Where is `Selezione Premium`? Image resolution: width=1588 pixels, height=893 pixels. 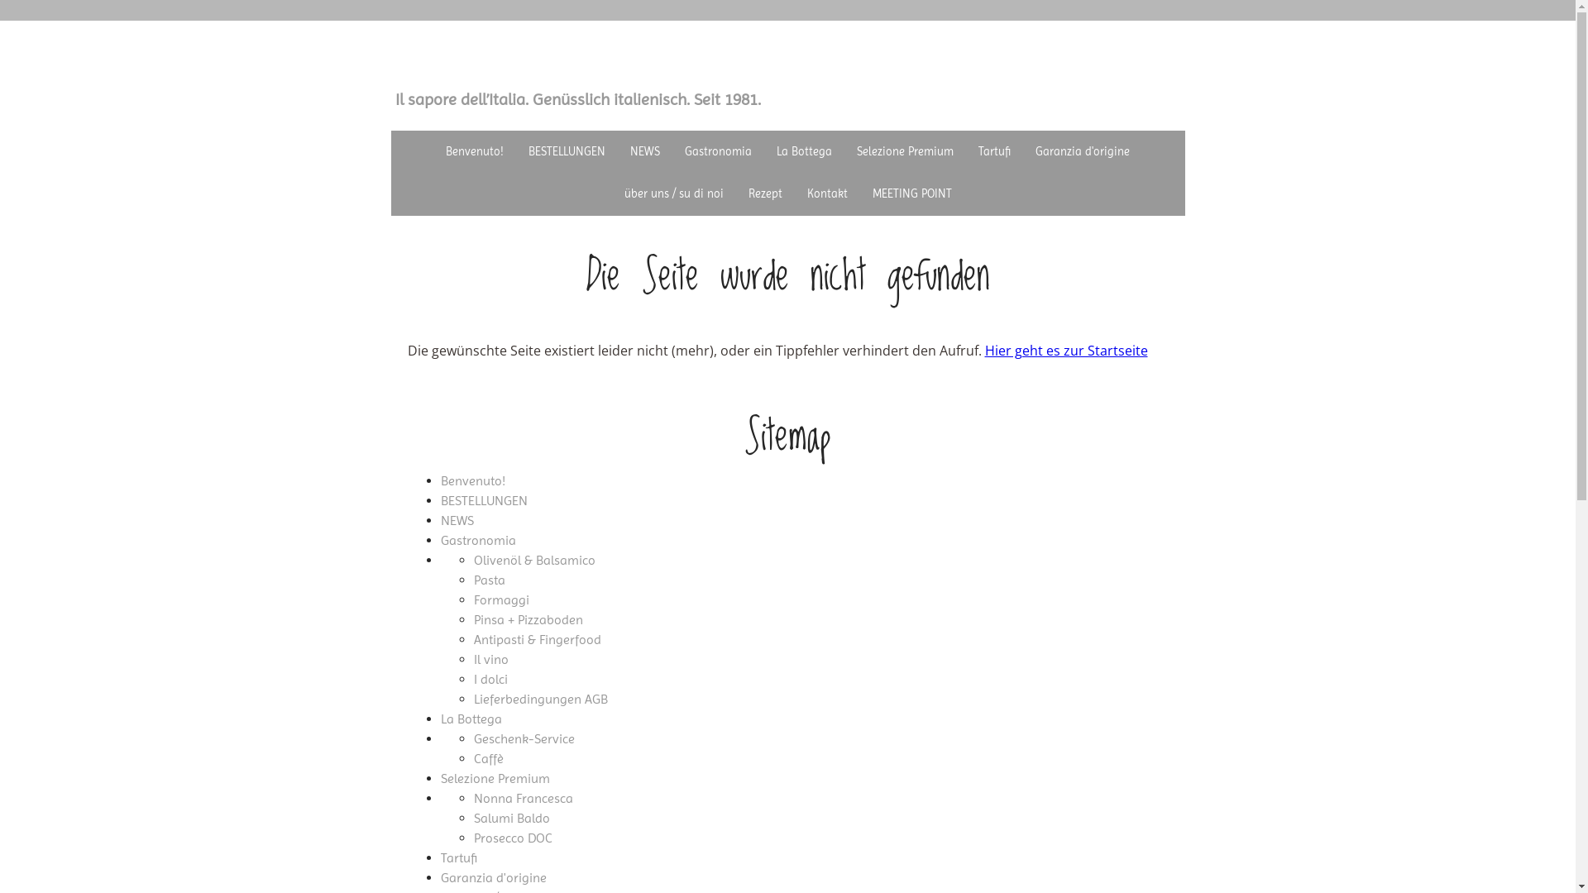
Selezione Premium is located at coordinates (905, 152).